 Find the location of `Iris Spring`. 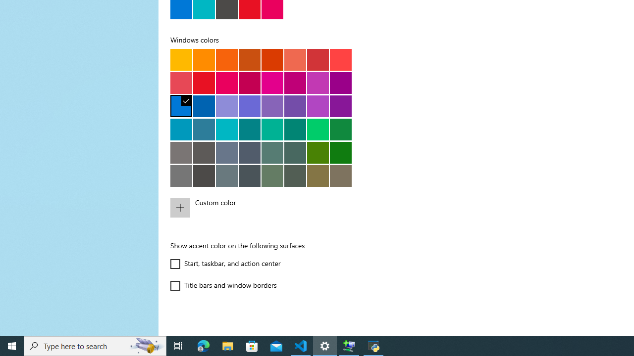

Iris Spring is located at coordinates (295, 106).